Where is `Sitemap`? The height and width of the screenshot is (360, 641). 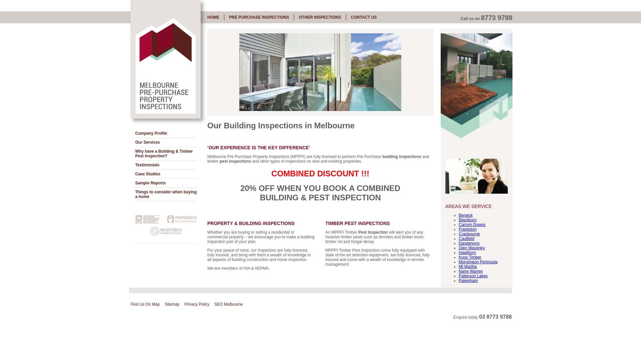
Sitemap is located at coordinates (172, 304).